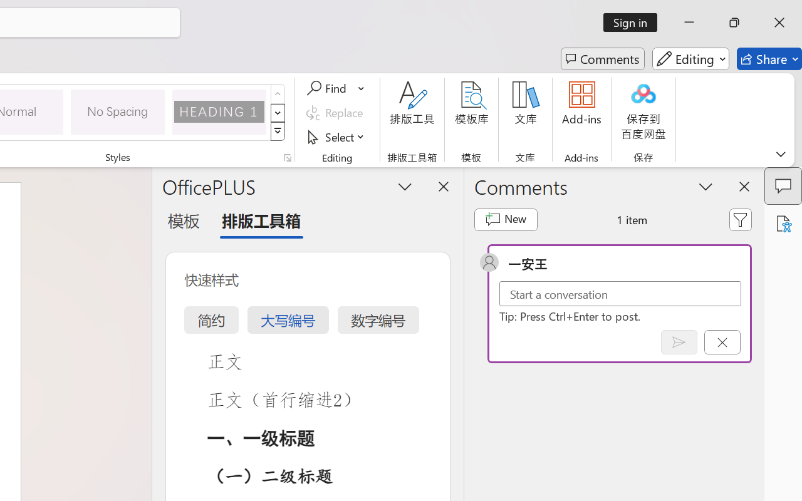 Image resolution: width=802 pixels, height=501 pixels. I want to click on Cancel, so click(722, 342).